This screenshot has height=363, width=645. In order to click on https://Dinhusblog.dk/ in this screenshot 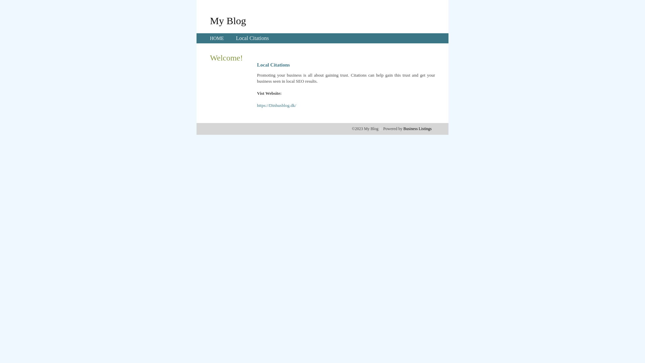, I will do `click(277, 106)`.